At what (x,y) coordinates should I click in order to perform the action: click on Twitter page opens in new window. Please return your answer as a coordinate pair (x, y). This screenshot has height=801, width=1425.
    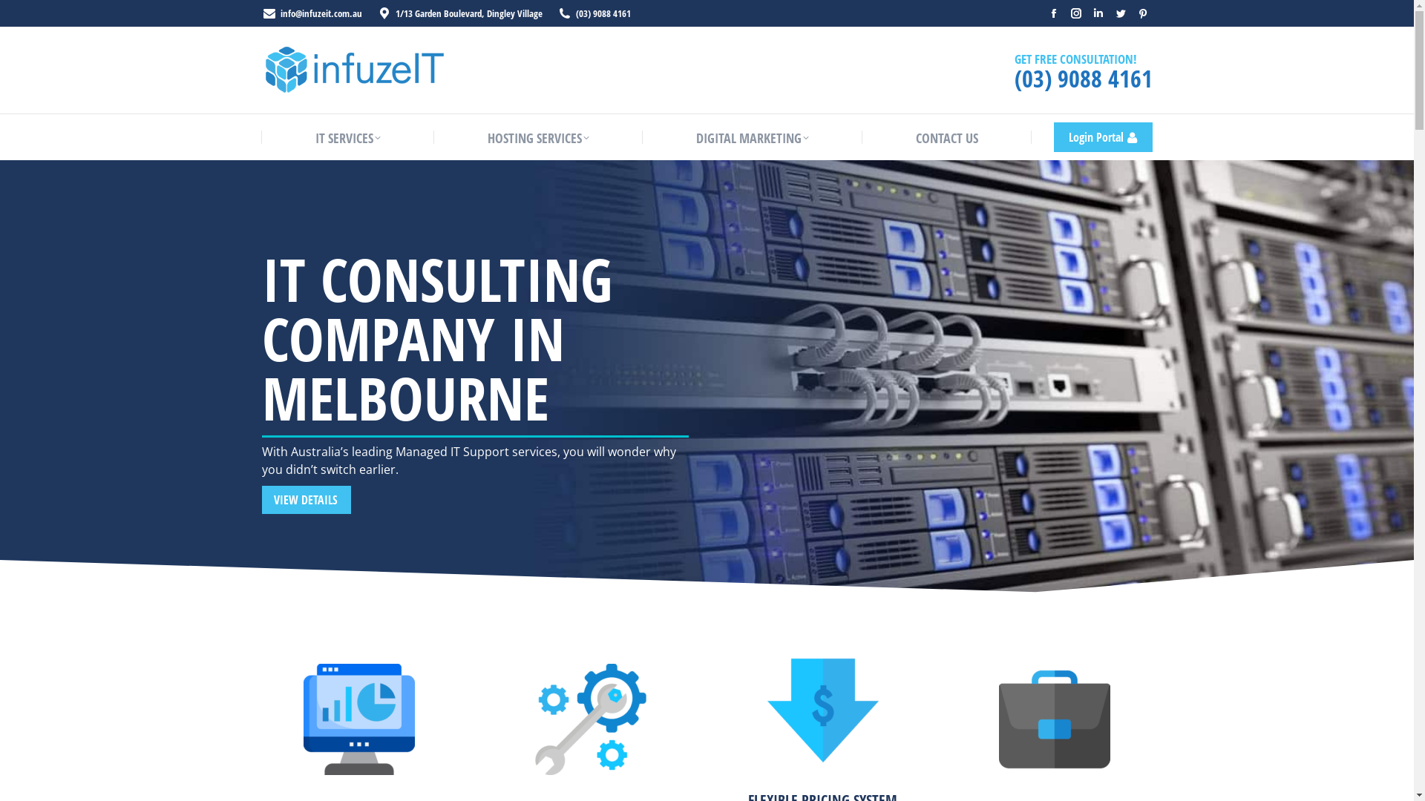
    Looking at the image, I should click on (1120, 13).